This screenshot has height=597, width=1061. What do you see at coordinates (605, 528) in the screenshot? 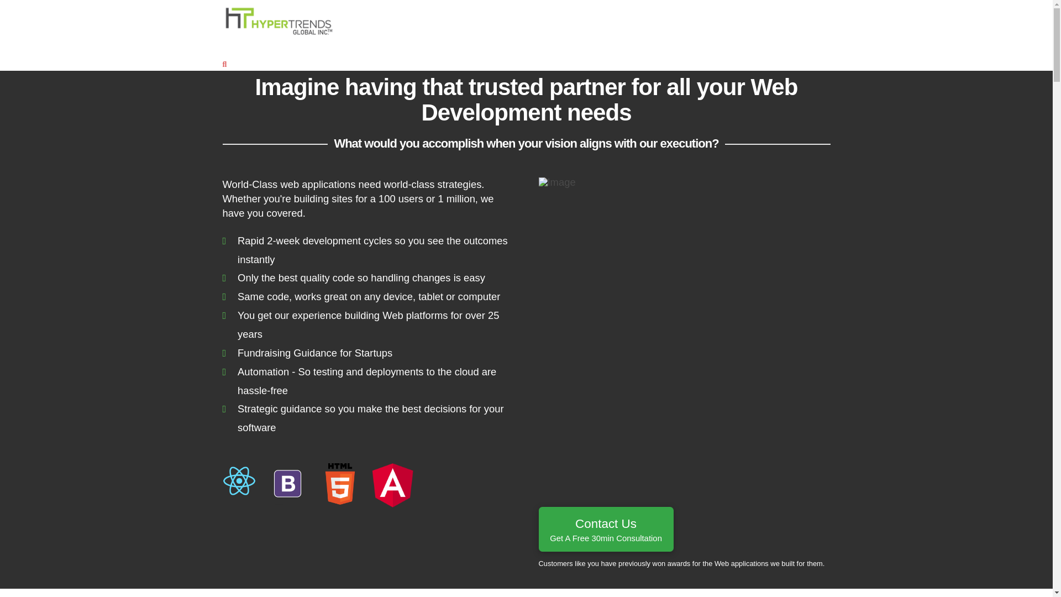
I see `About Us` at bounding box center [605, 528].